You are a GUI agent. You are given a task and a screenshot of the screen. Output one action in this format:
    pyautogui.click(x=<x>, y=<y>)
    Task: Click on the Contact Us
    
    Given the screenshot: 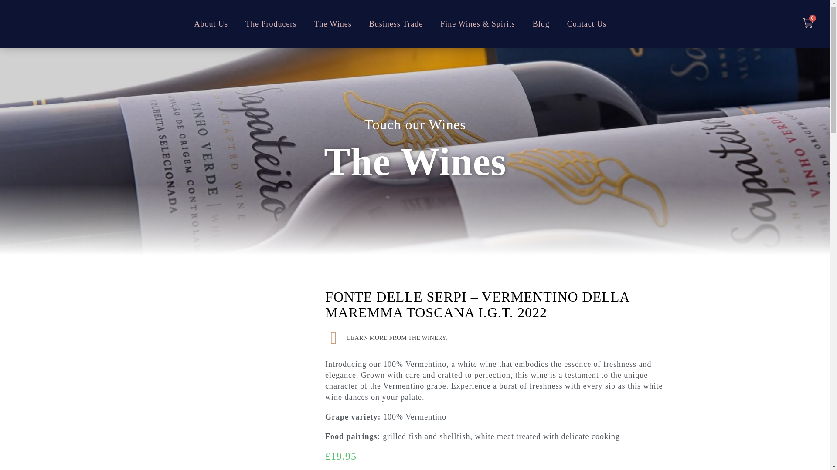 What is the action you would take?
    pyautogui.click(x=587, y=24)
    